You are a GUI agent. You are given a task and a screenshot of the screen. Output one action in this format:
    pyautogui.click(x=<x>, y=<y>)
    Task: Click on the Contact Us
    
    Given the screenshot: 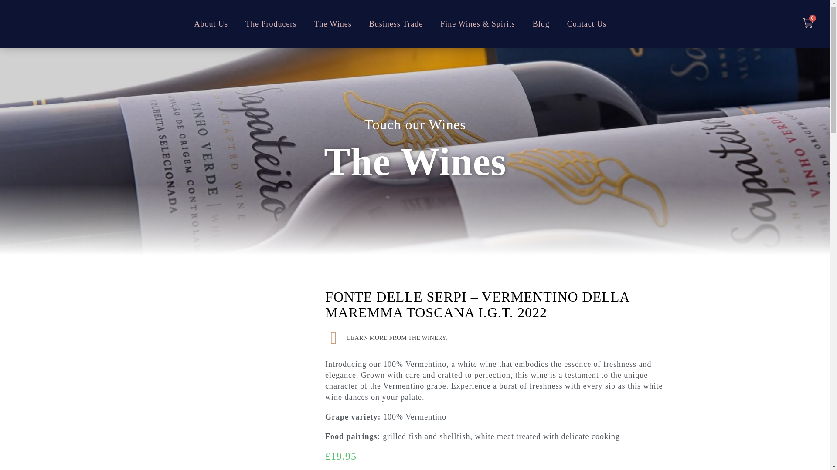 What is the action you would take?
    pyautogui.click(x=587, y=24)
    